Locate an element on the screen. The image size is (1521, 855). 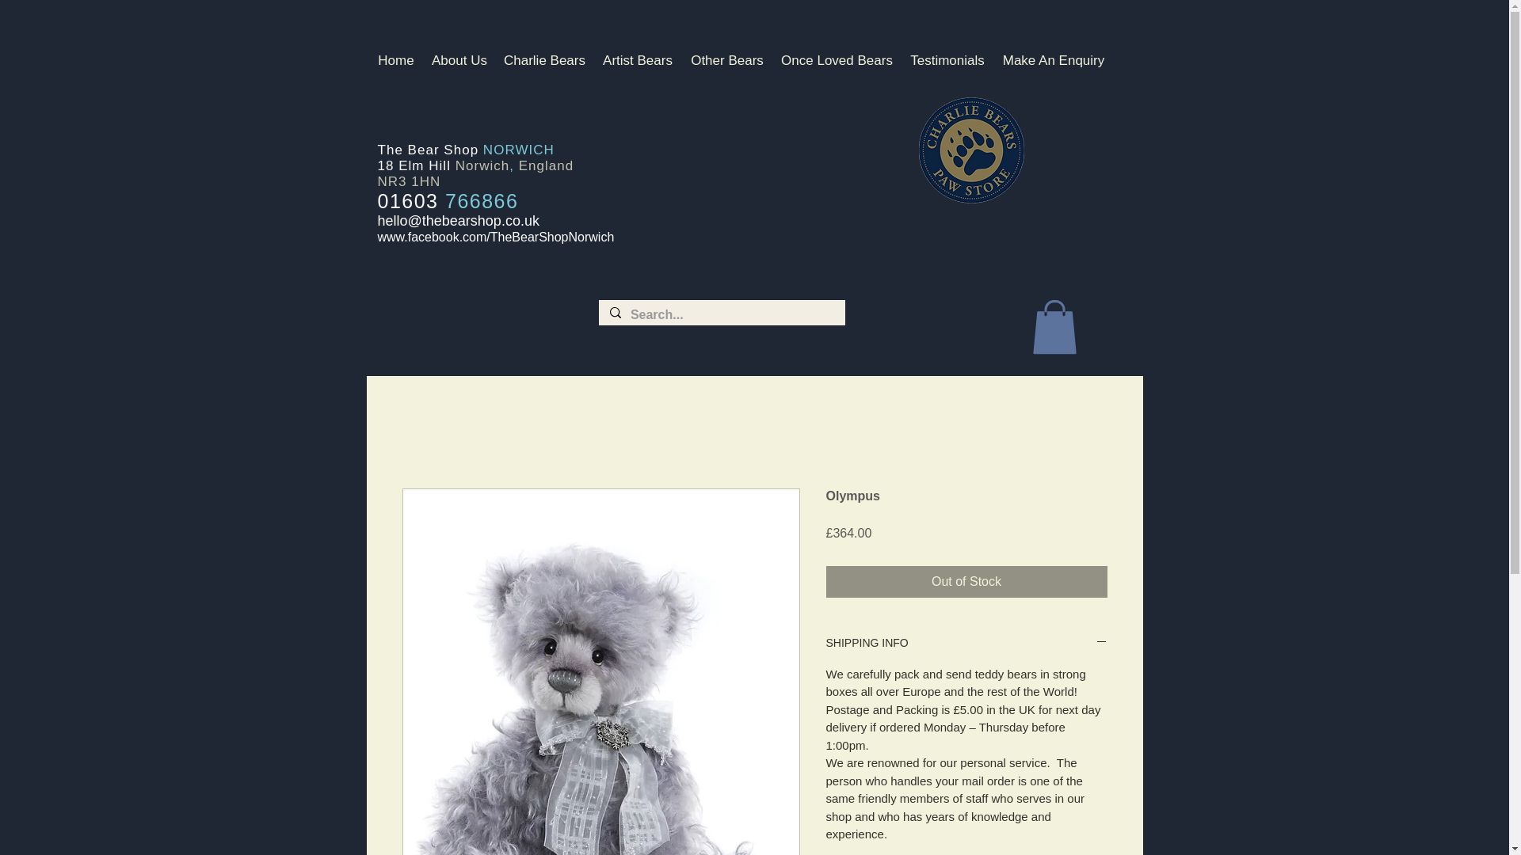
Other Bears is located at coordinates (727, 60).